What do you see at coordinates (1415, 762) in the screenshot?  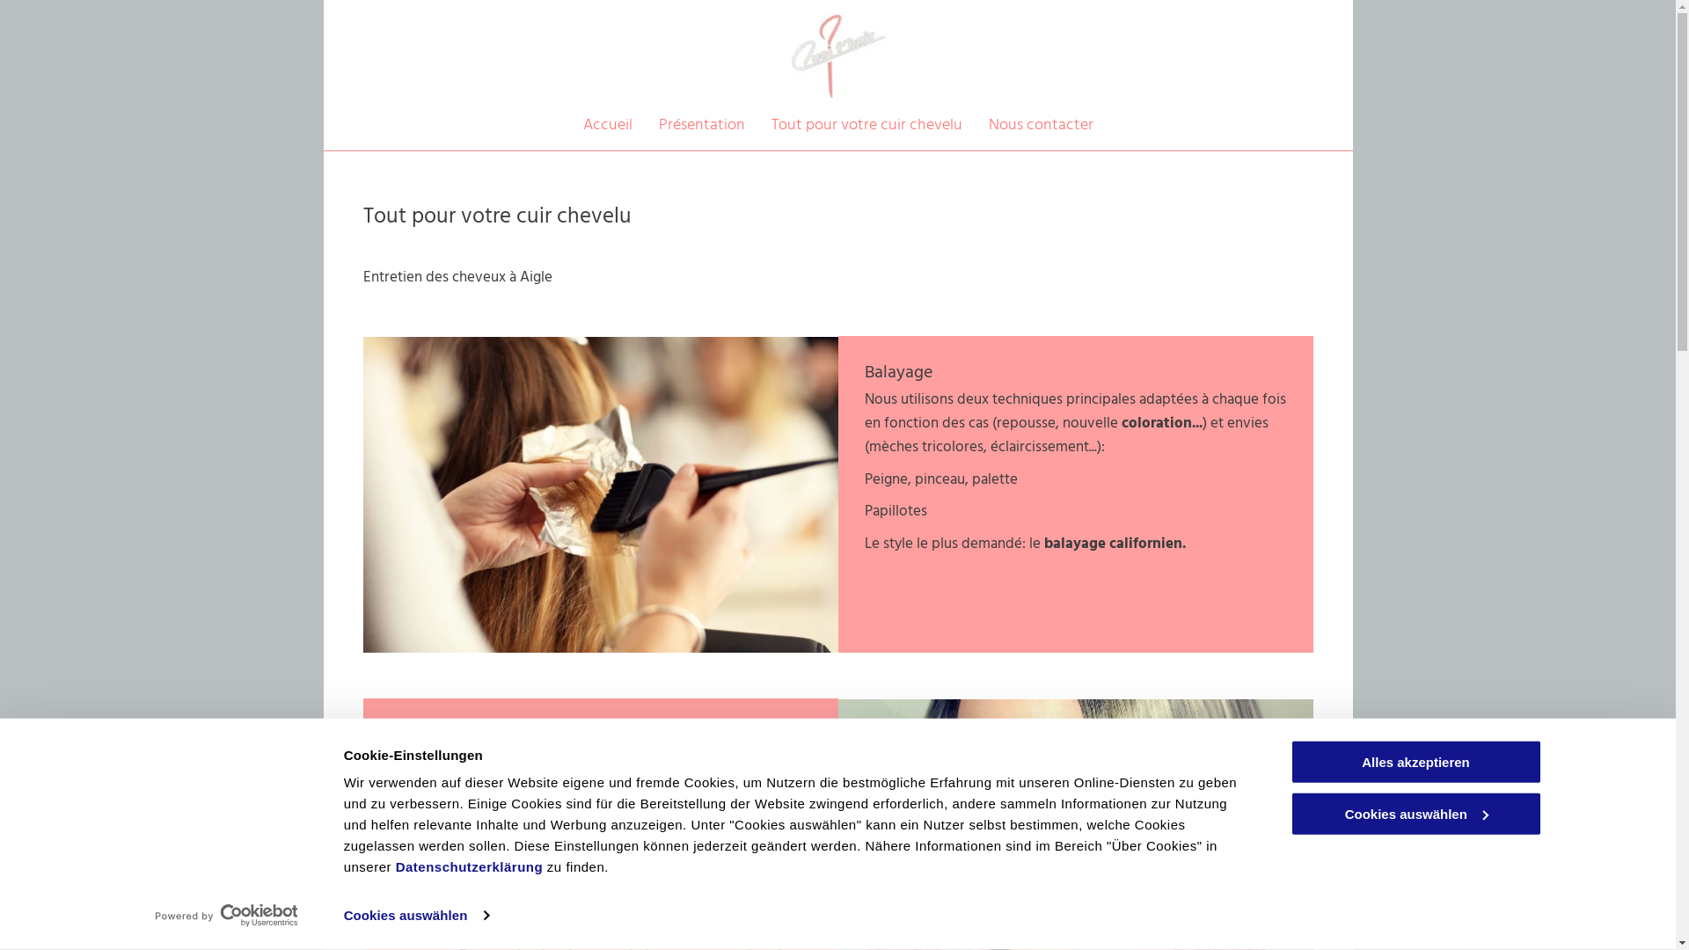 I see `Alles akzeptieren` at bounding box center [1415, 762].